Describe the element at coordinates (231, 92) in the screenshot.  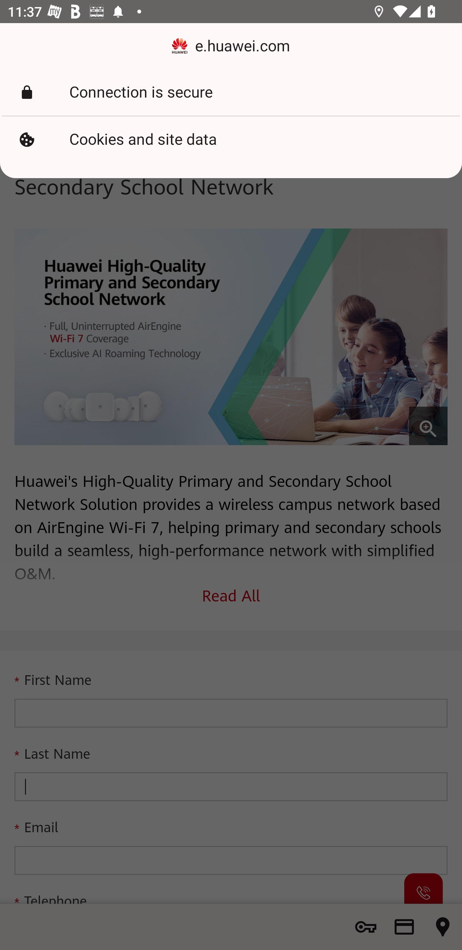
I see `Connection is secure` at that location.